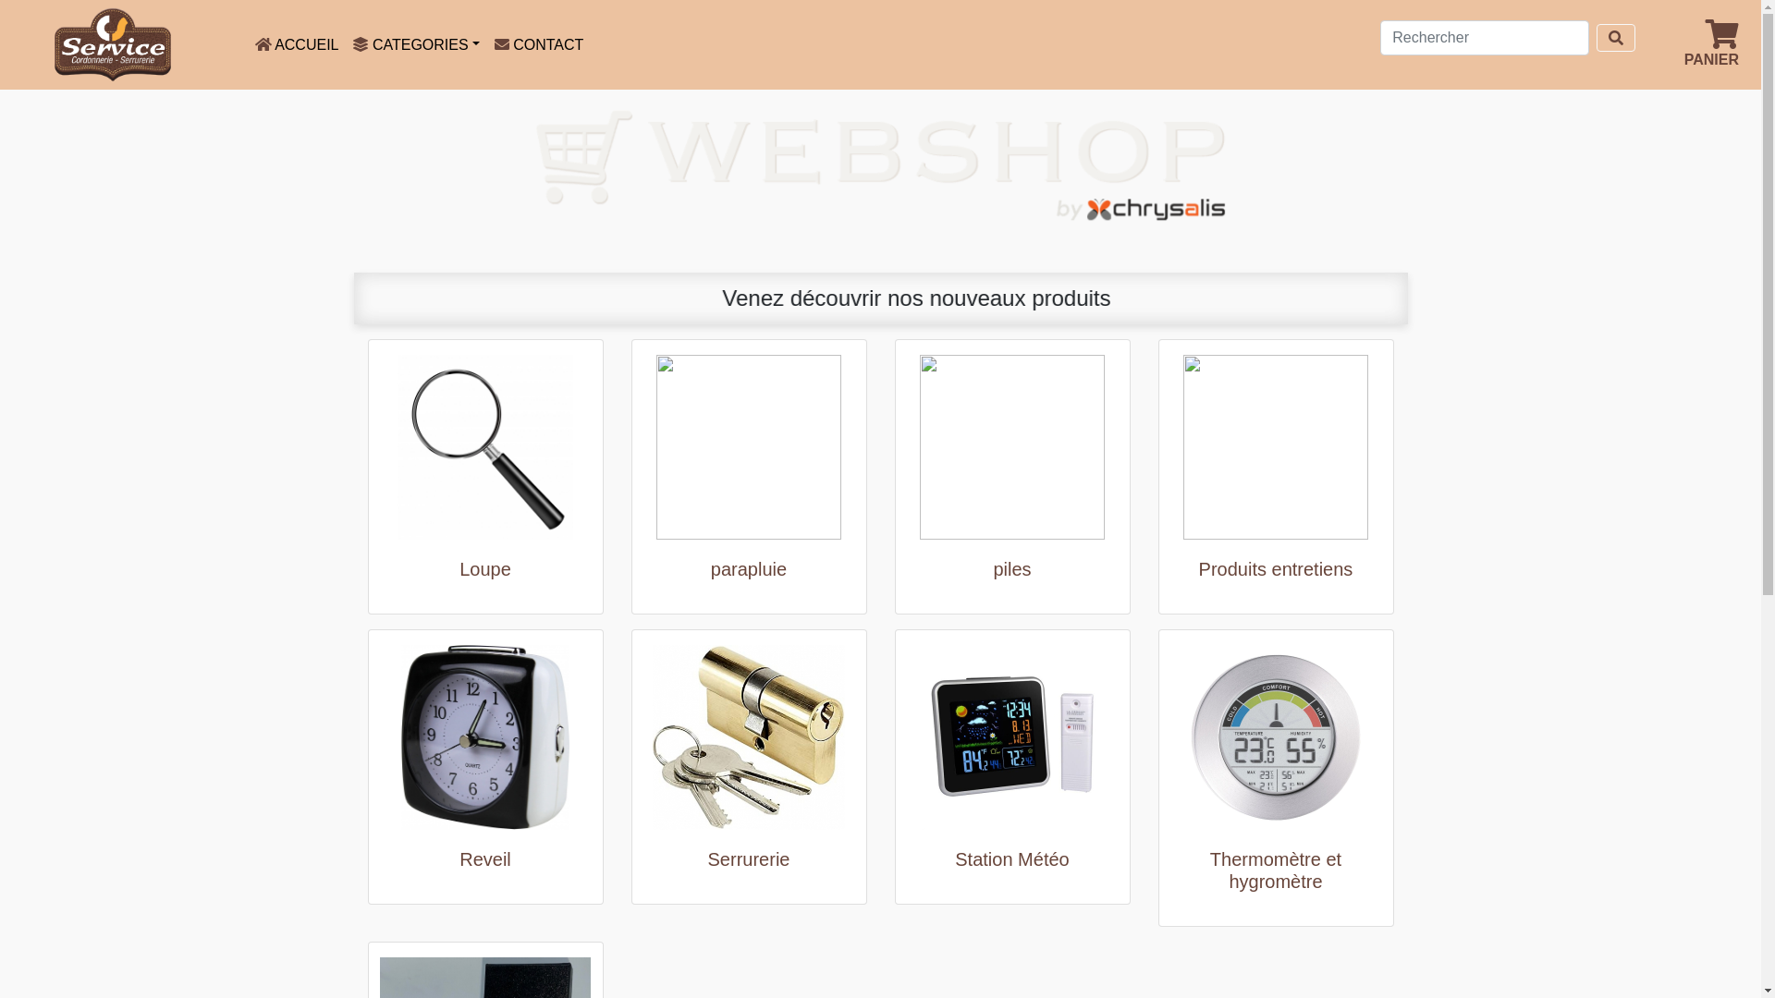  What do you see at coordinates (1011, 569) in the screenshot?
I see `piles` at bounding box center [1011, 569].